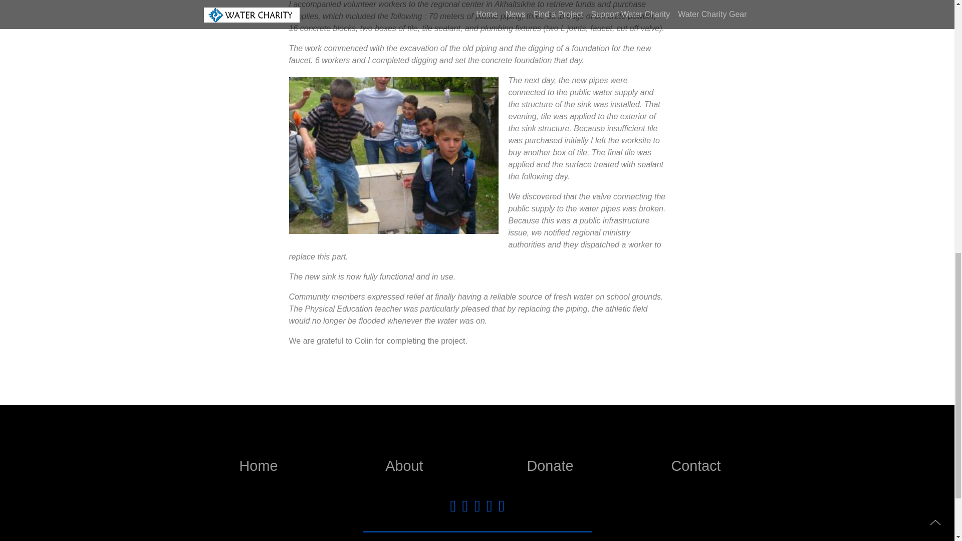 This screenshot has height=541, width=962. Describe the element at coordinates (258, 466) in the screenshot. I see `Home` at that location.